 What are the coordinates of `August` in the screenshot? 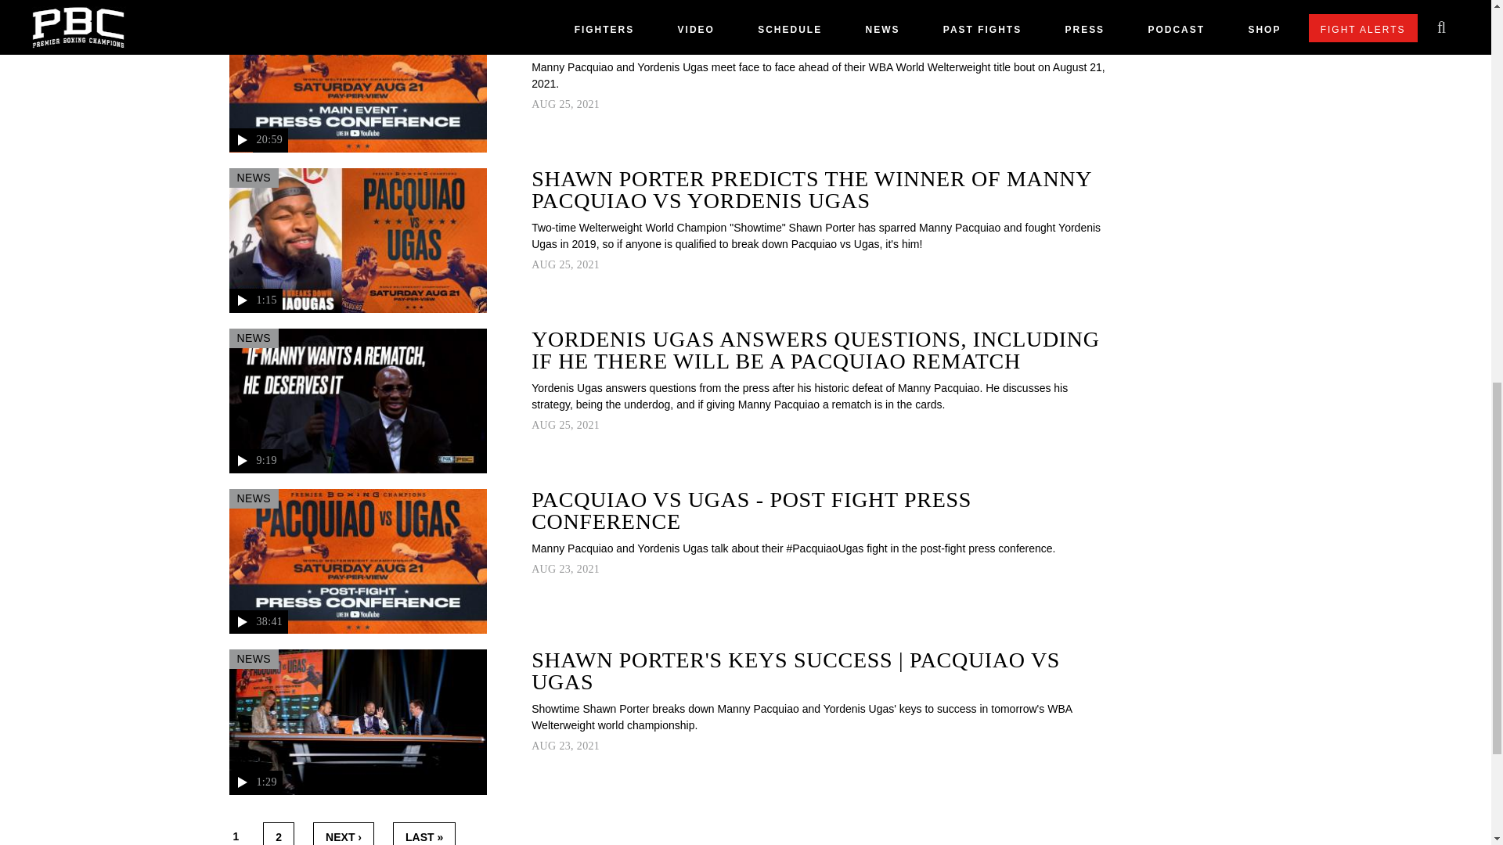 It's located at (543, 570).